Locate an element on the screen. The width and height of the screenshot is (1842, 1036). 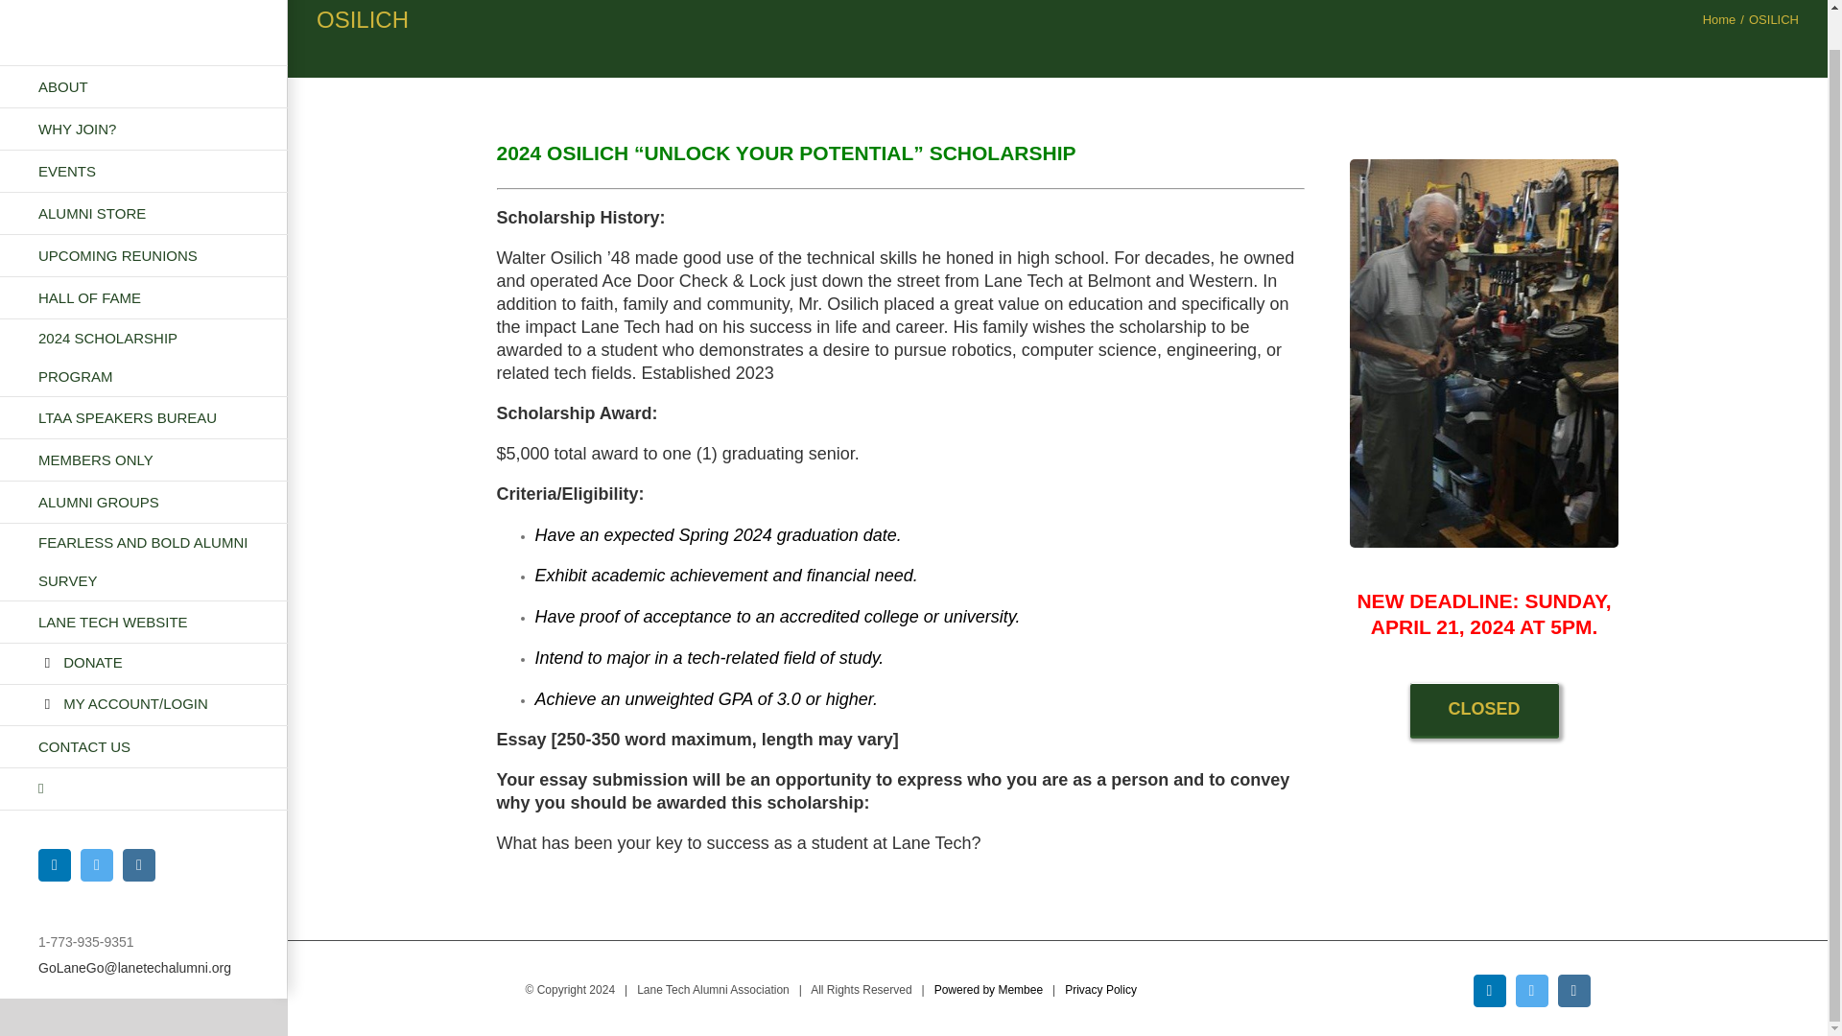
WHY JOIN? is located at coordinates (144, 129).